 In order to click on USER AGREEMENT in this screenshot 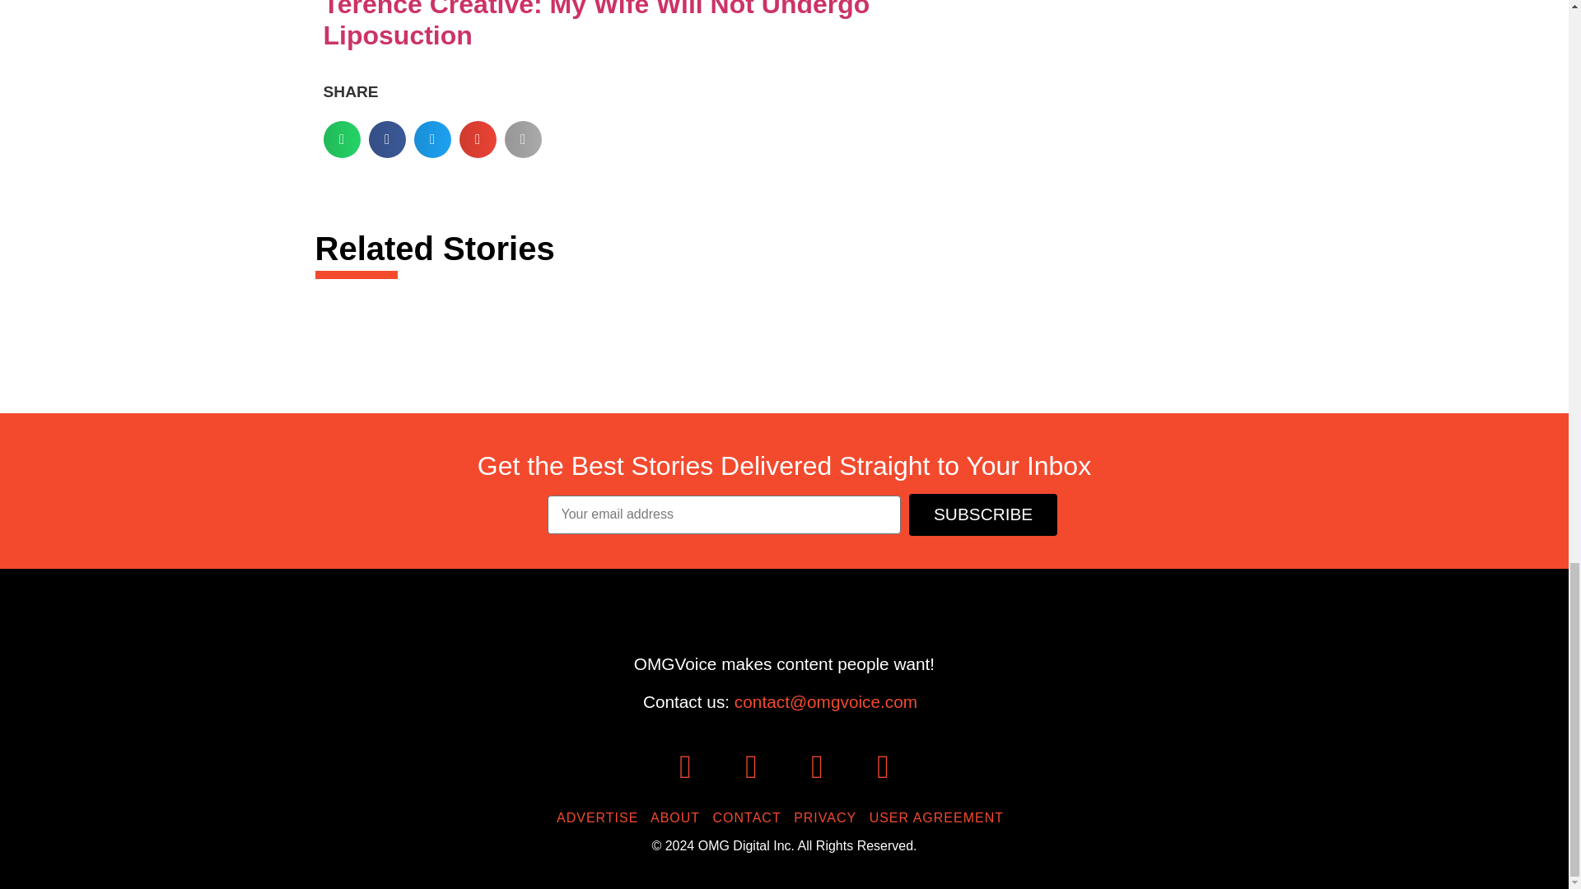, I will do `click(940, 817)`.